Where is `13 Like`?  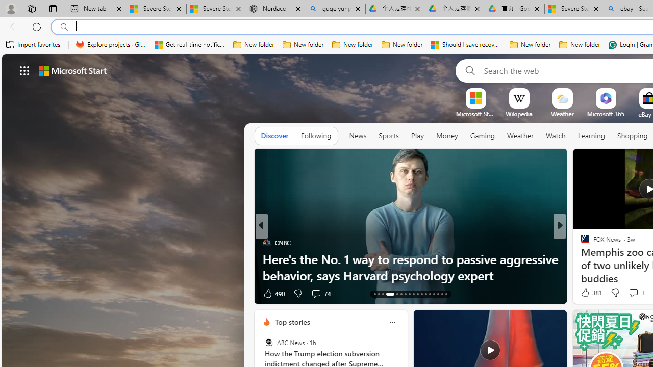 13 Like is located at coordinates (586, 293).